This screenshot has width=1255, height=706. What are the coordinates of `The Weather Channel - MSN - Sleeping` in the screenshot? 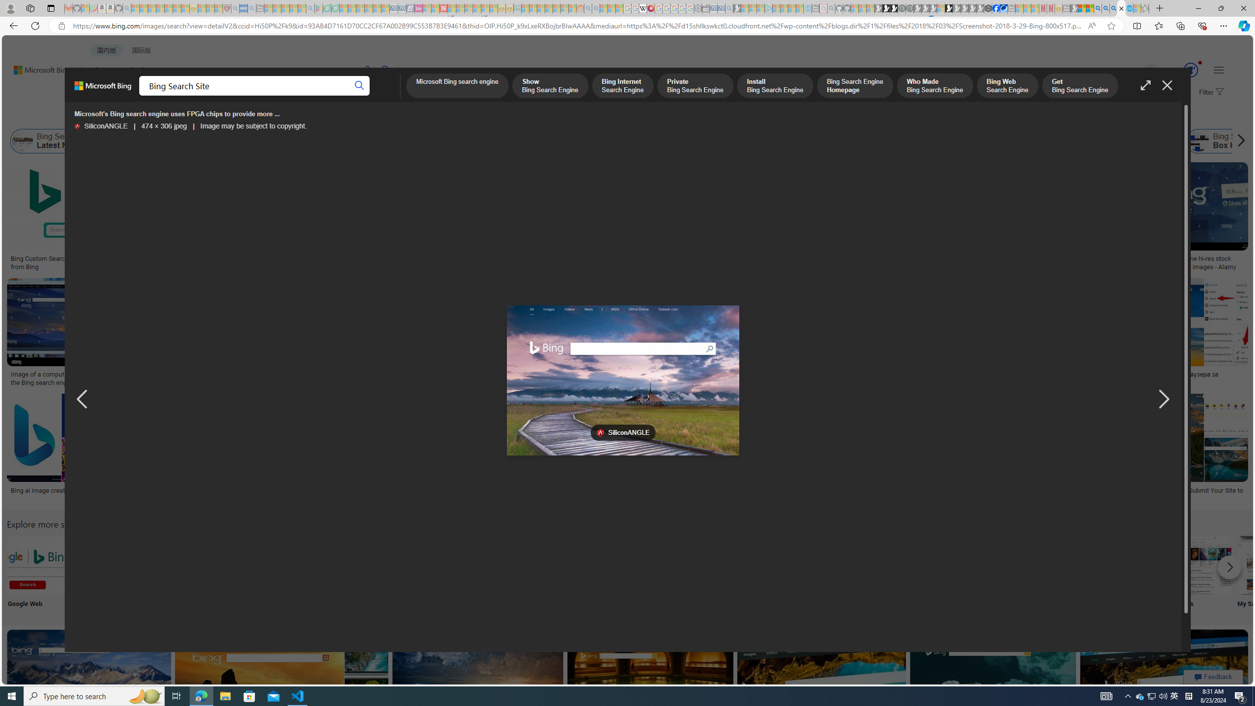 It's located at (151, 8).